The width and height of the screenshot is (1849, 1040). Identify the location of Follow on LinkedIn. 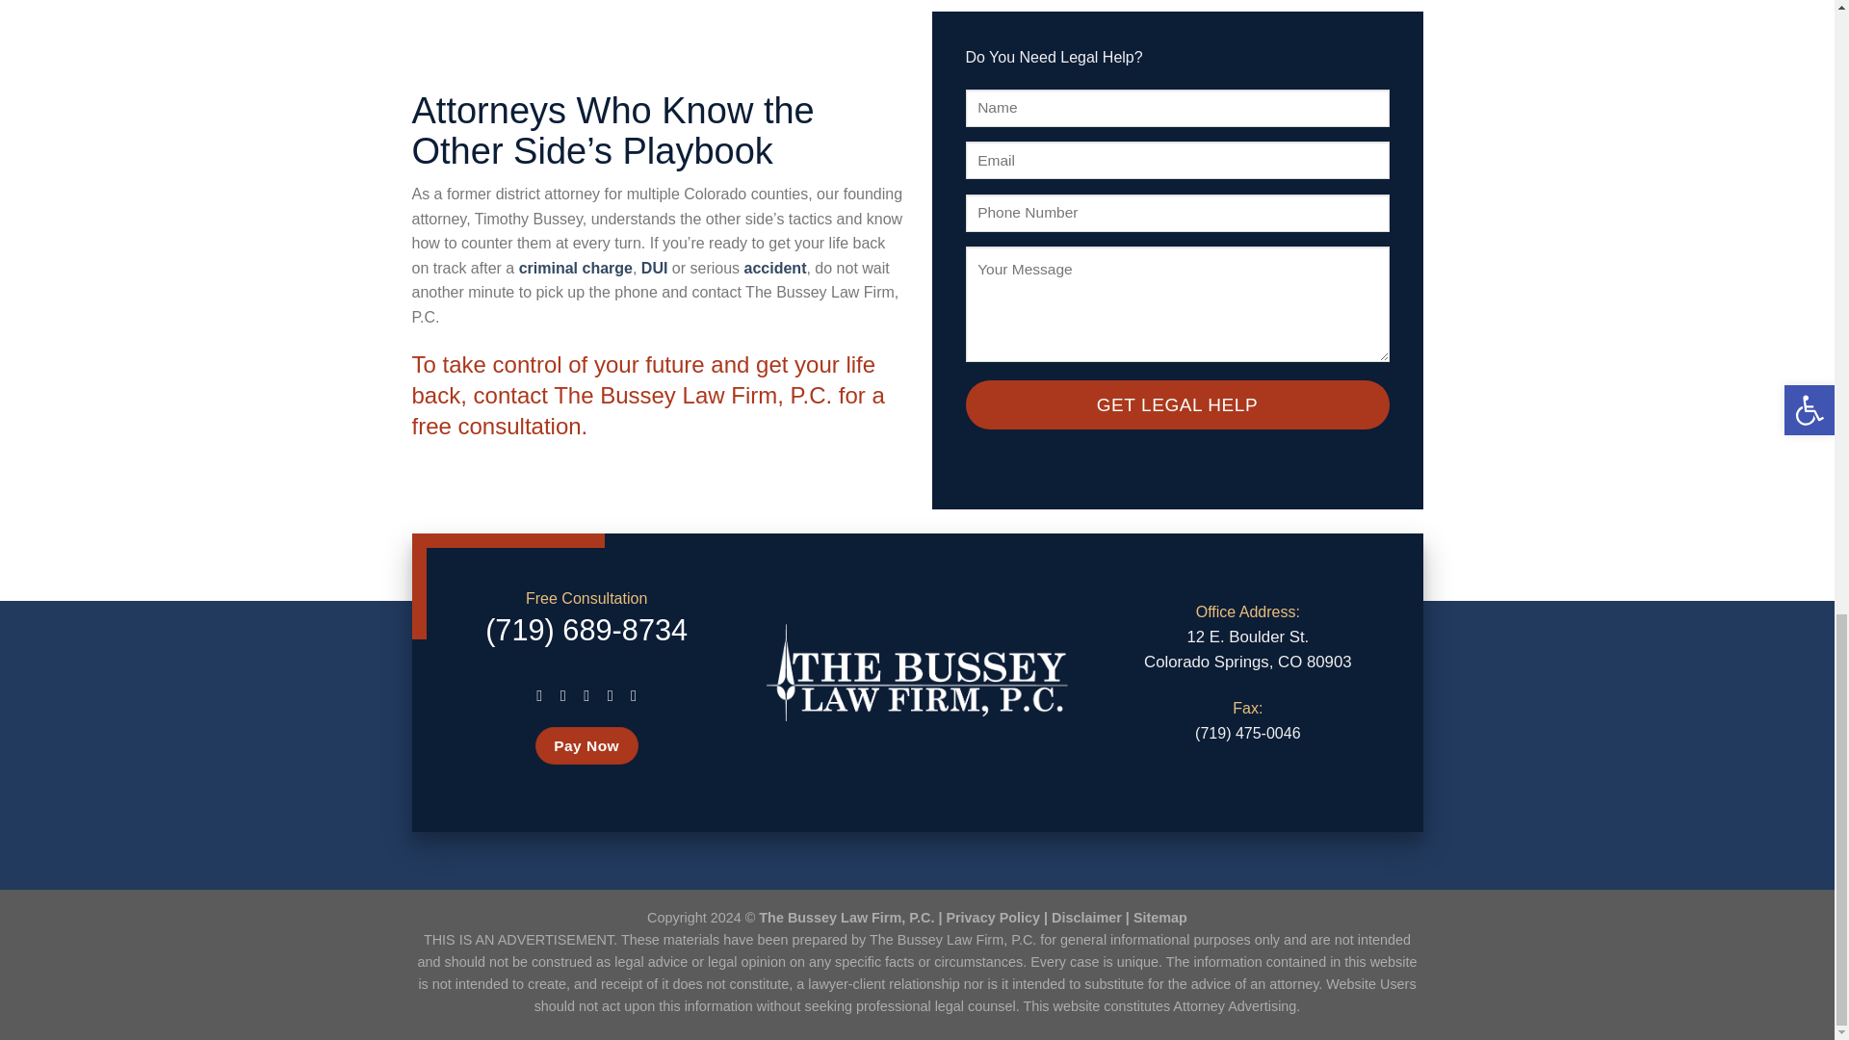
(610, 695).